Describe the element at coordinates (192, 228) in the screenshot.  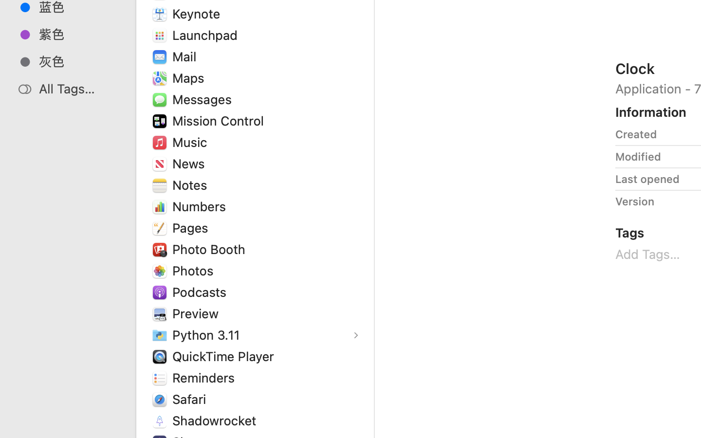
I see `Pages` at that location.